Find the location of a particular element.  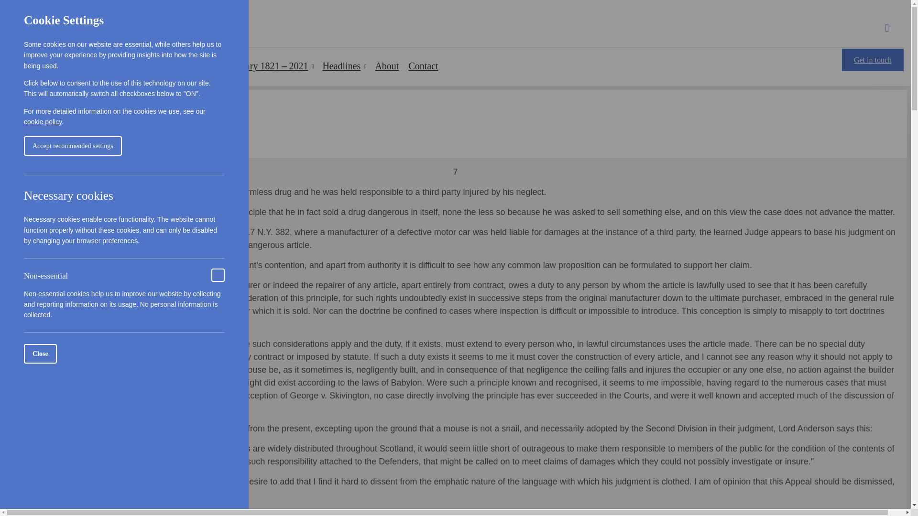

Scottish Council of Law Reporting is located at coordinates (100, 21).